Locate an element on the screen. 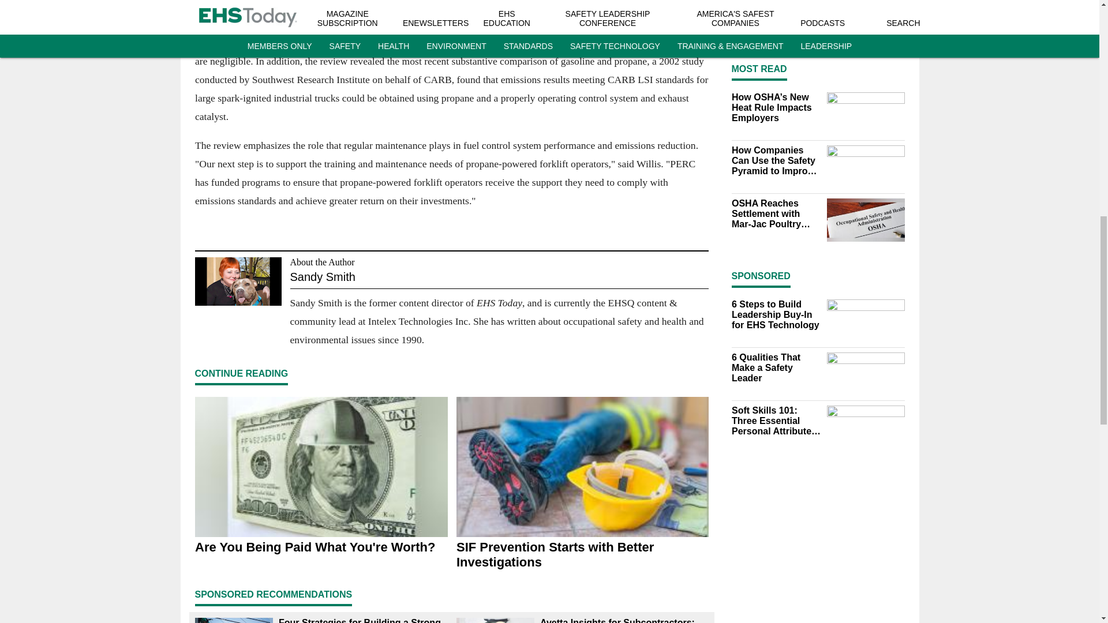 This screenshot has width=1108, height=623. SIF Prevention Starts with Better Investigations is located at coordinates (582, 555).